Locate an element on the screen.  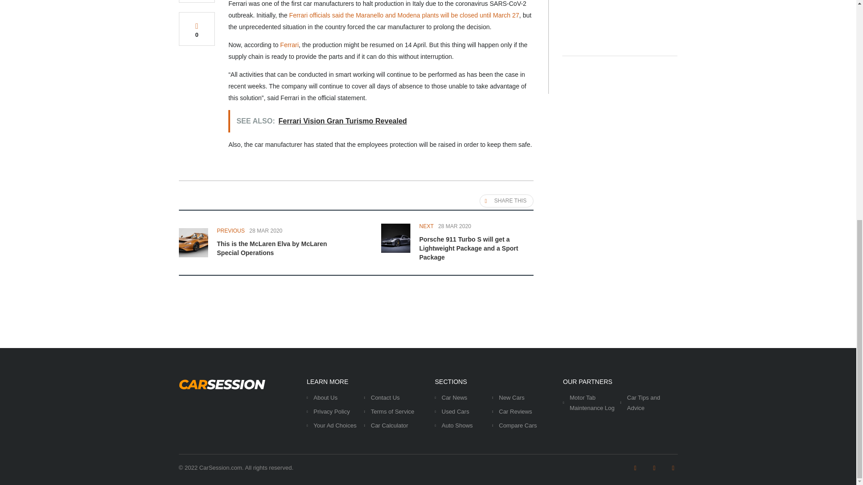
Contact Us is located at coordinates (385, 398).